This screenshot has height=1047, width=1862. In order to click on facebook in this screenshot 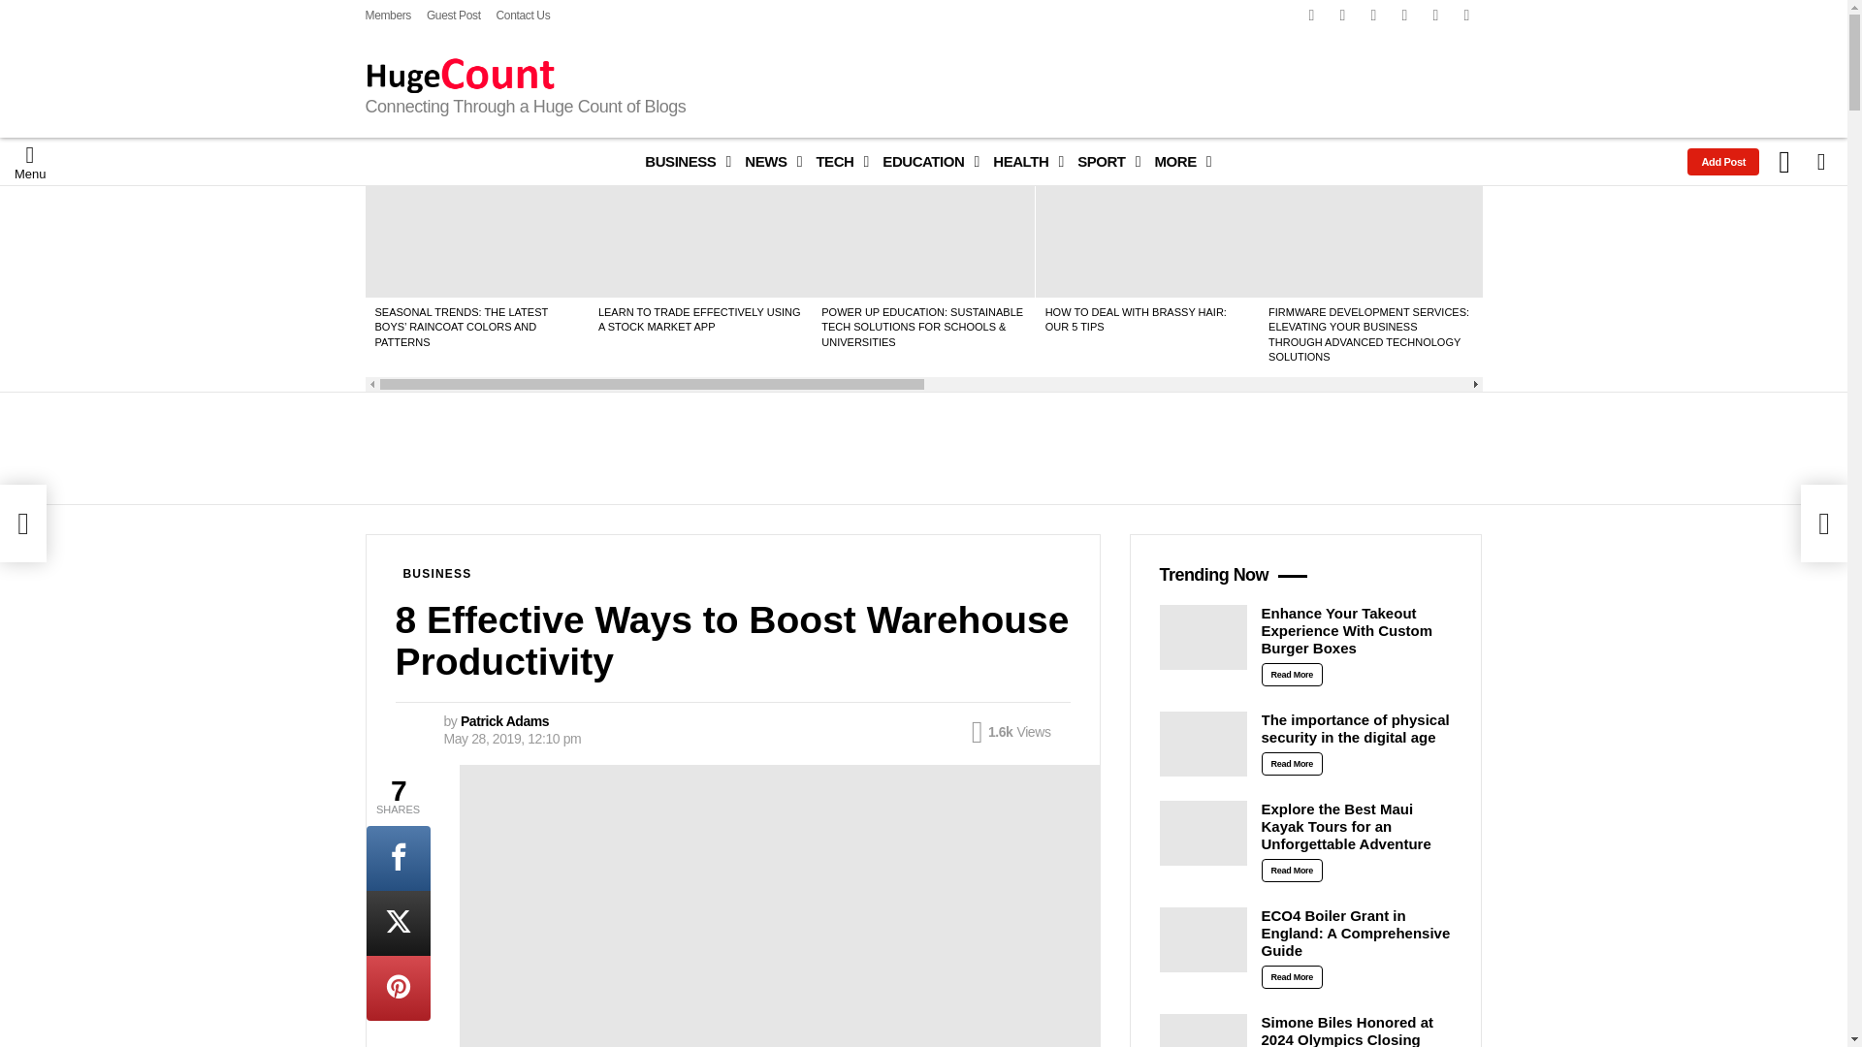, I will do `click(1311, 16)`.